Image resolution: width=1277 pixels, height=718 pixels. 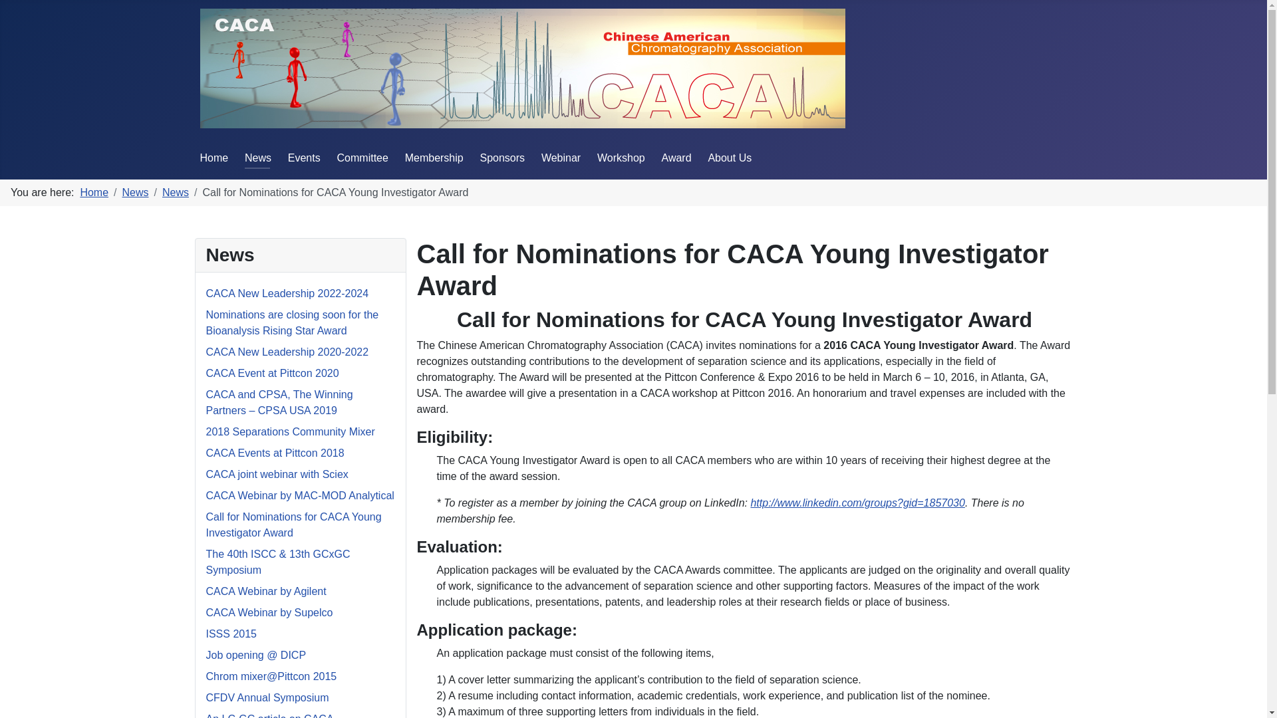 What do you see at coordinates (300, 495) in the screenshot?
I see `CACA Webinar by MAC-MOD Analytical` at bounding box center [300, 495].